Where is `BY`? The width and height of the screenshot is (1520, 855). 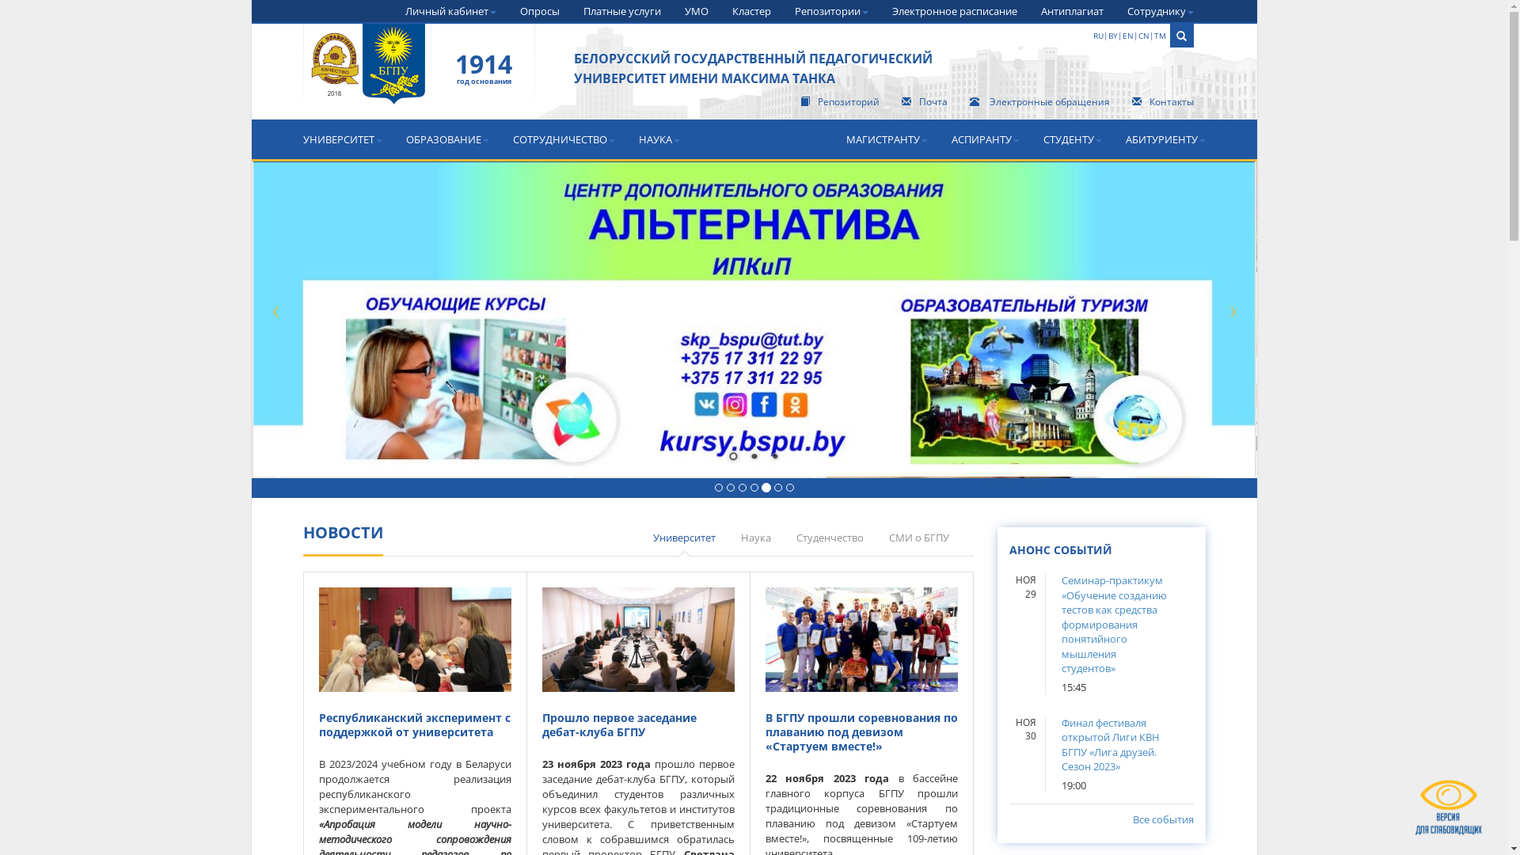
BY is located at coordinates (1113, 36).